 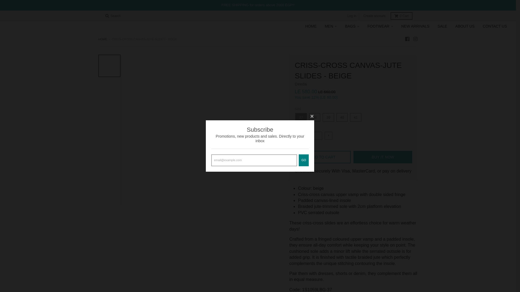 I want to click on 38, so click(x=314, y=117).